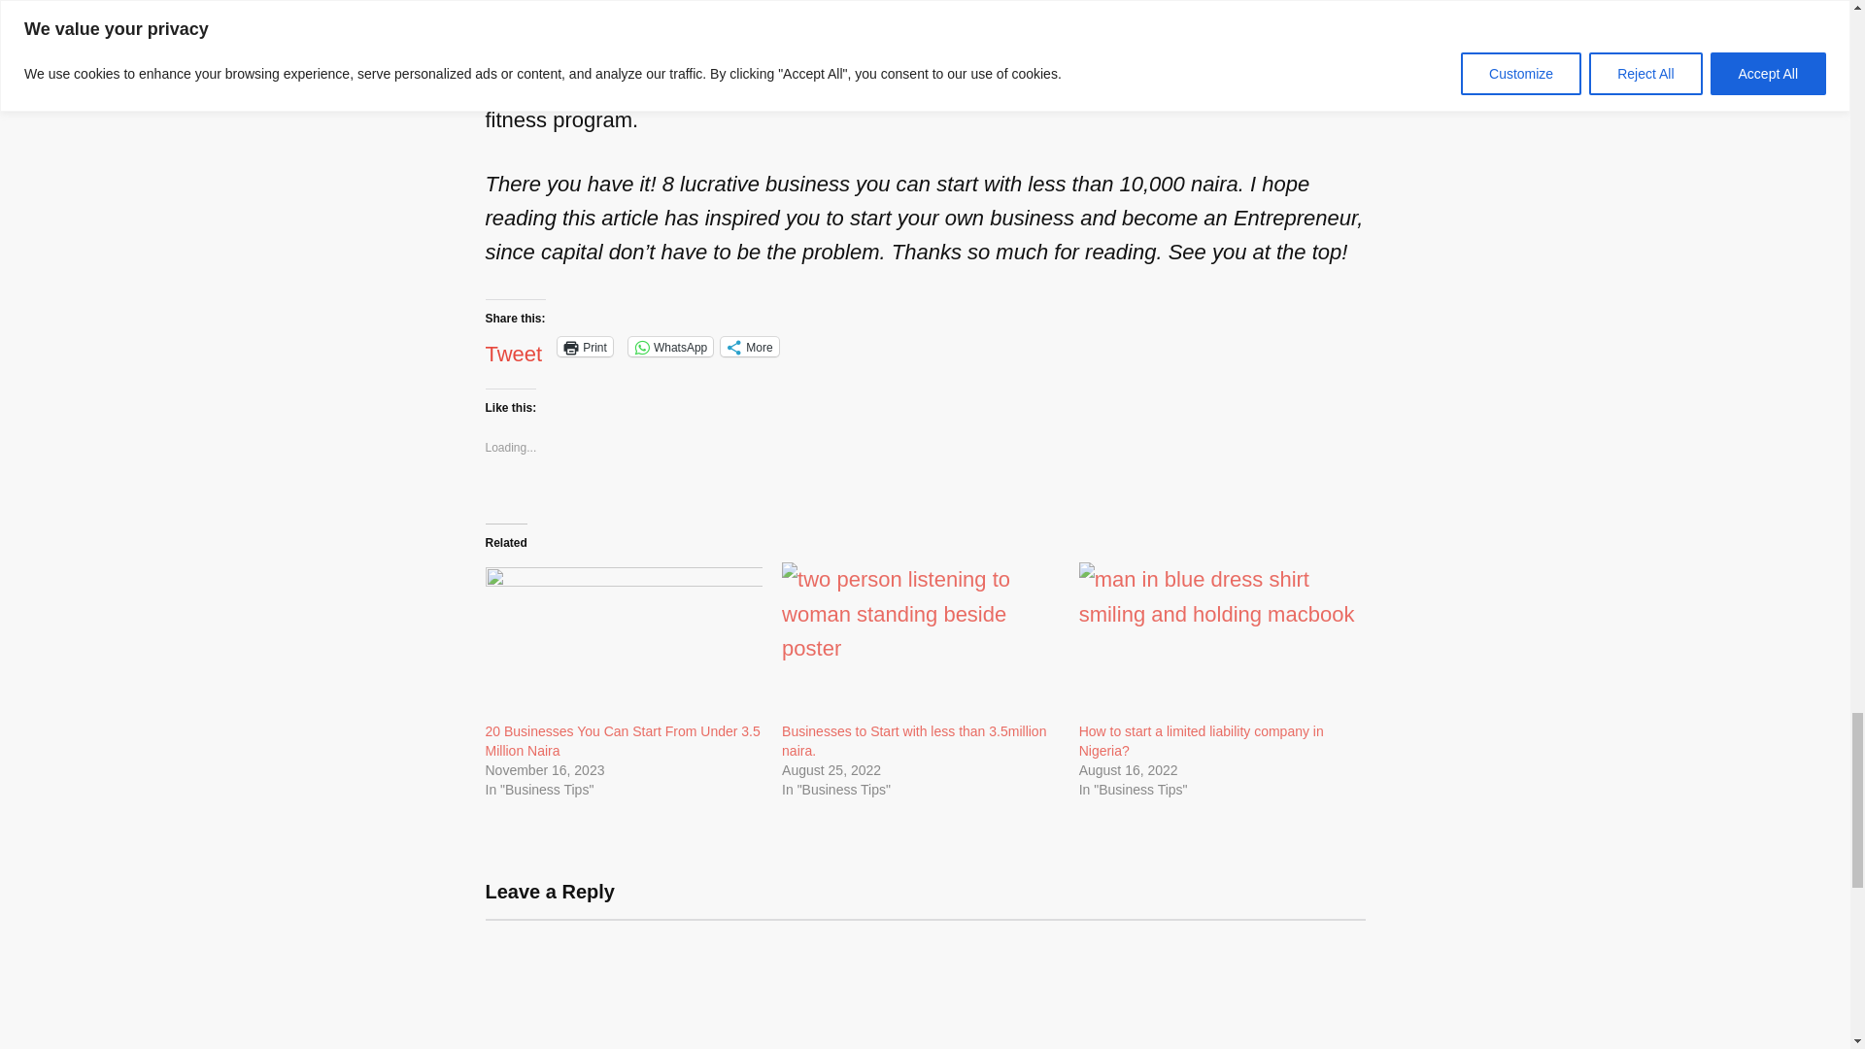 Image resolution: width=1865 pixels, height=1049 pixels. What do you see at coordinates (1218, 641) in the screenshot?
I see `How to start a limited liability company in Nigeria?` at bounding box center [1218, 641].